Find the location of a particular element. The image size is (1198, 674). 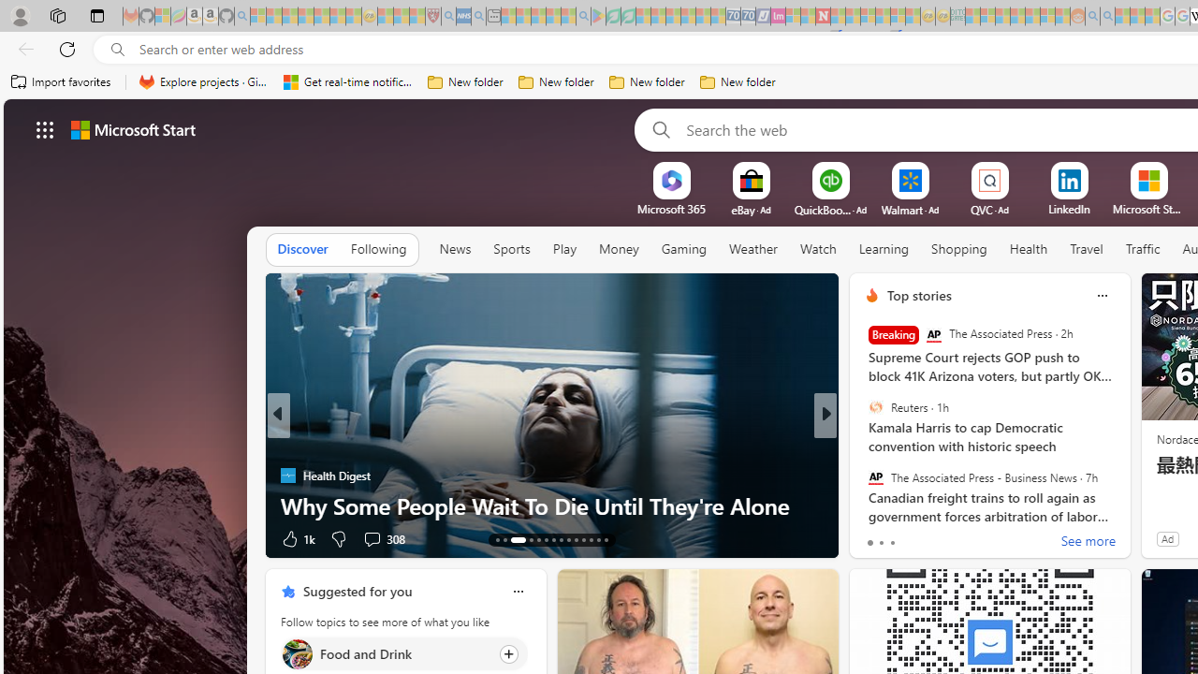

Class: icon-img is located at coordinates (518, 592).